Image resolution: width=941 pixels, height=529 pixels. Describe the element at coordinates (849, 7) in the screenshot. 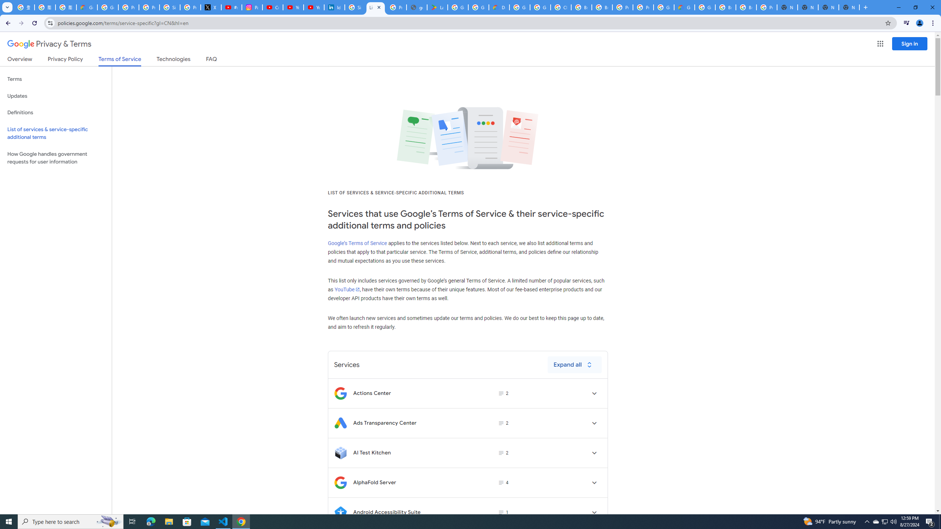

I see `New Tab` at that location.